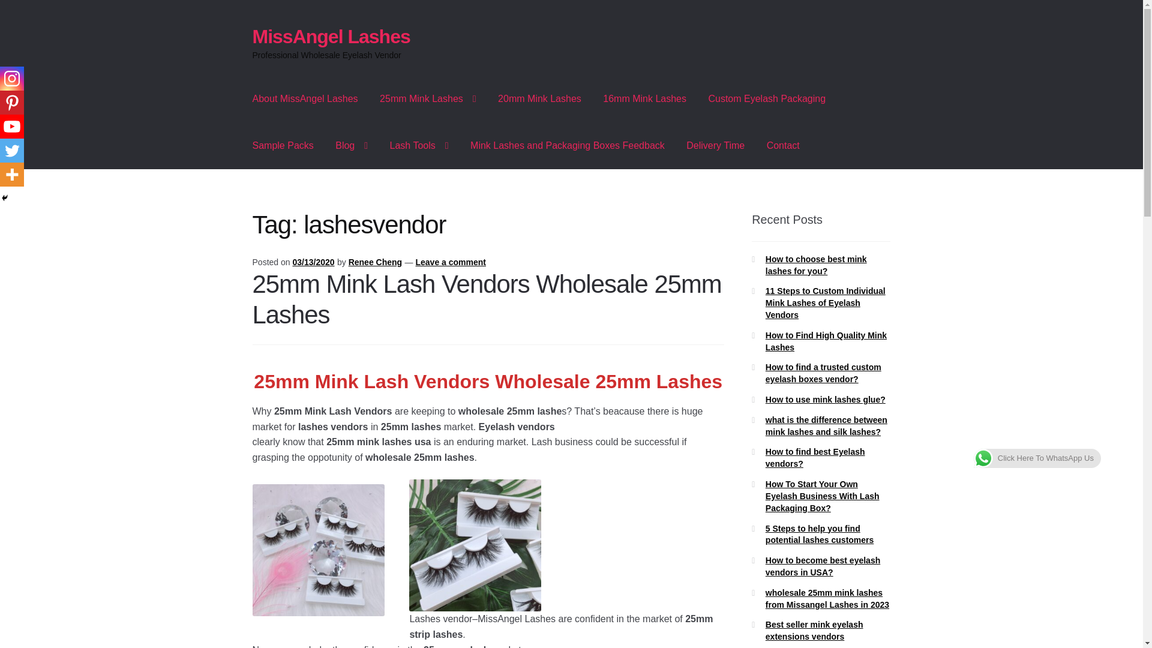 This screenshot has height=648, width=1152. Describe the element at coordinates (12, 175) in the screenshot. I see `More` at that location.